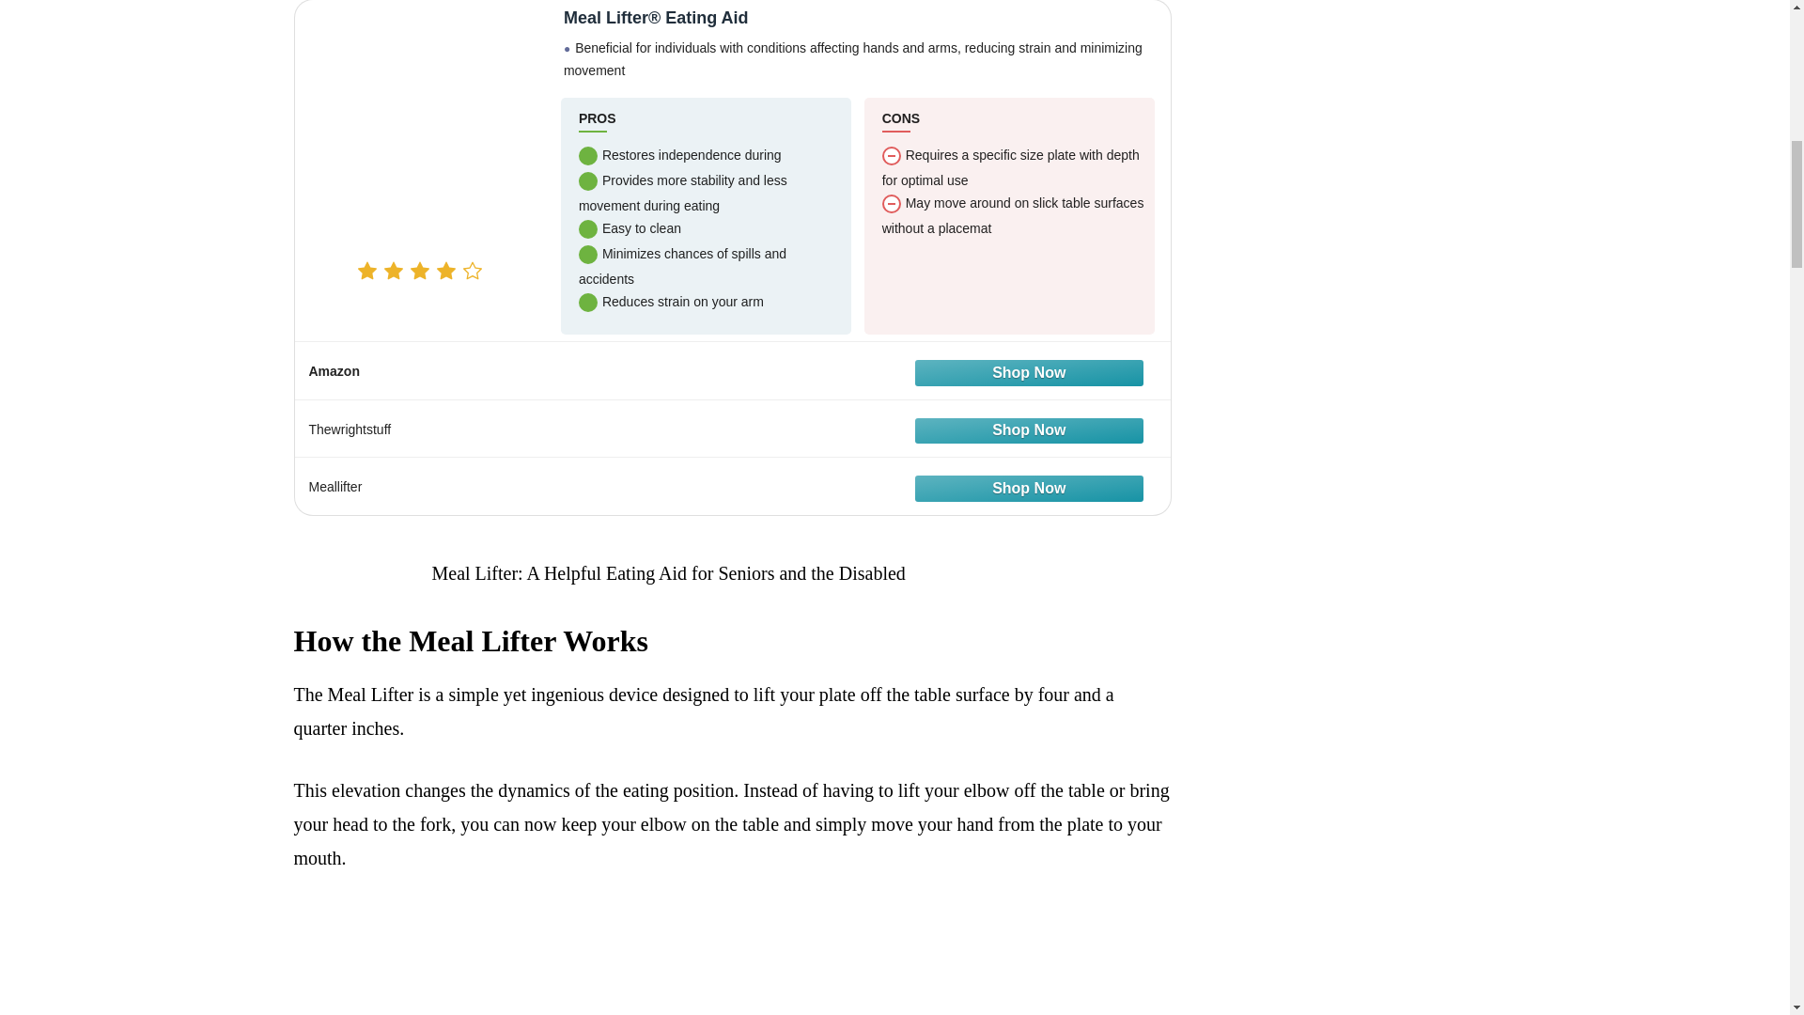 The height and width of the screenshot is (1015, 1804). I want to click on Thewrightstuff, so click(732, 429).